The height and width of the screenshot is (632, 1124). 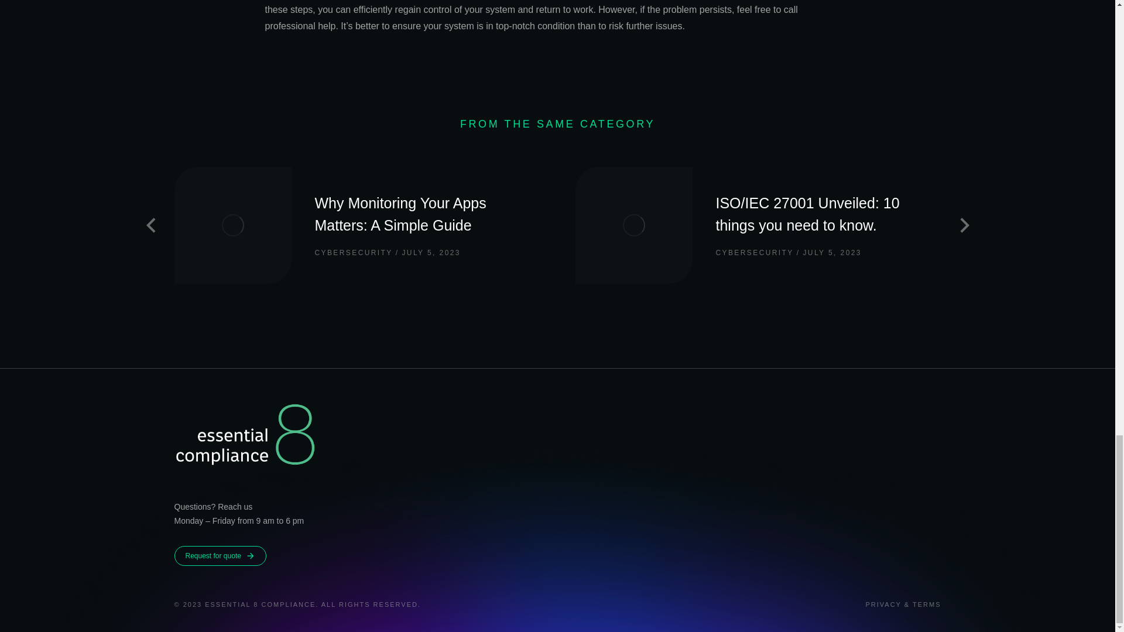 I want to click on Why Monitoring Your Apps Matters: A Simple Guide, so click(x=427, y=214).